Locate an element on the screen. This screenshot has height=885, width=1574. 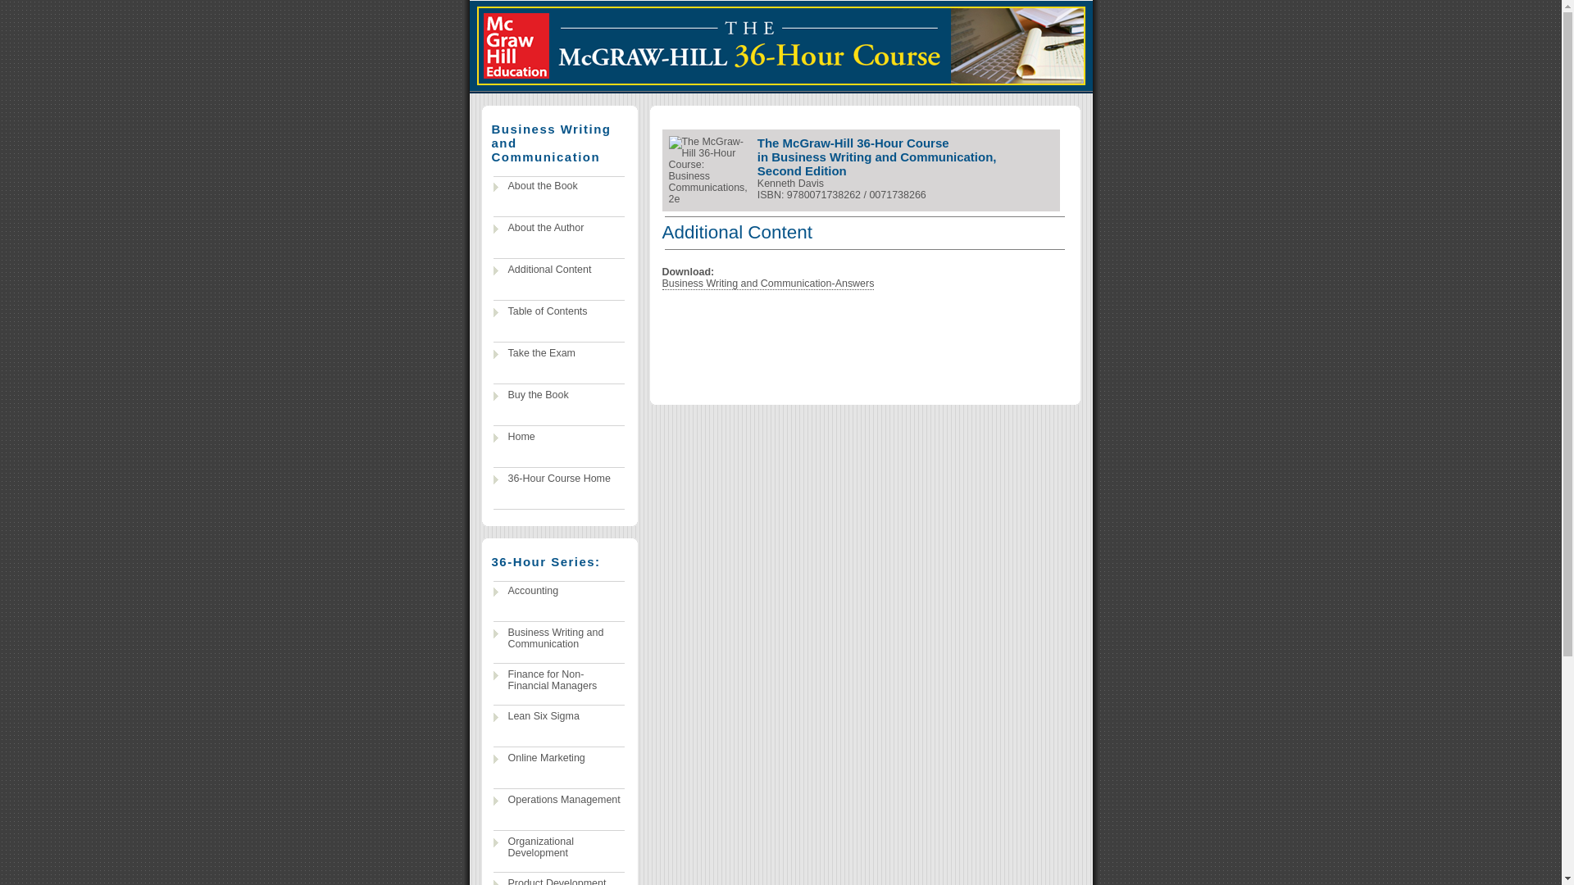
Finance for Non-Financial Managers is located at coordinates (559, 675).